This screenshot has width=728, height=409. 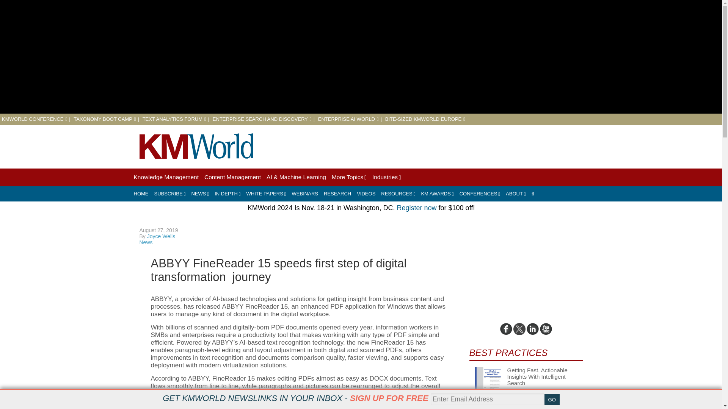 What do you see at coordinates (295, 398) in the screenshot?
I see `GET KMWORLD NEWSLINKS IN YOUR INBOX - SIGN UP FOR FREE` at bounding box center [295, 398].